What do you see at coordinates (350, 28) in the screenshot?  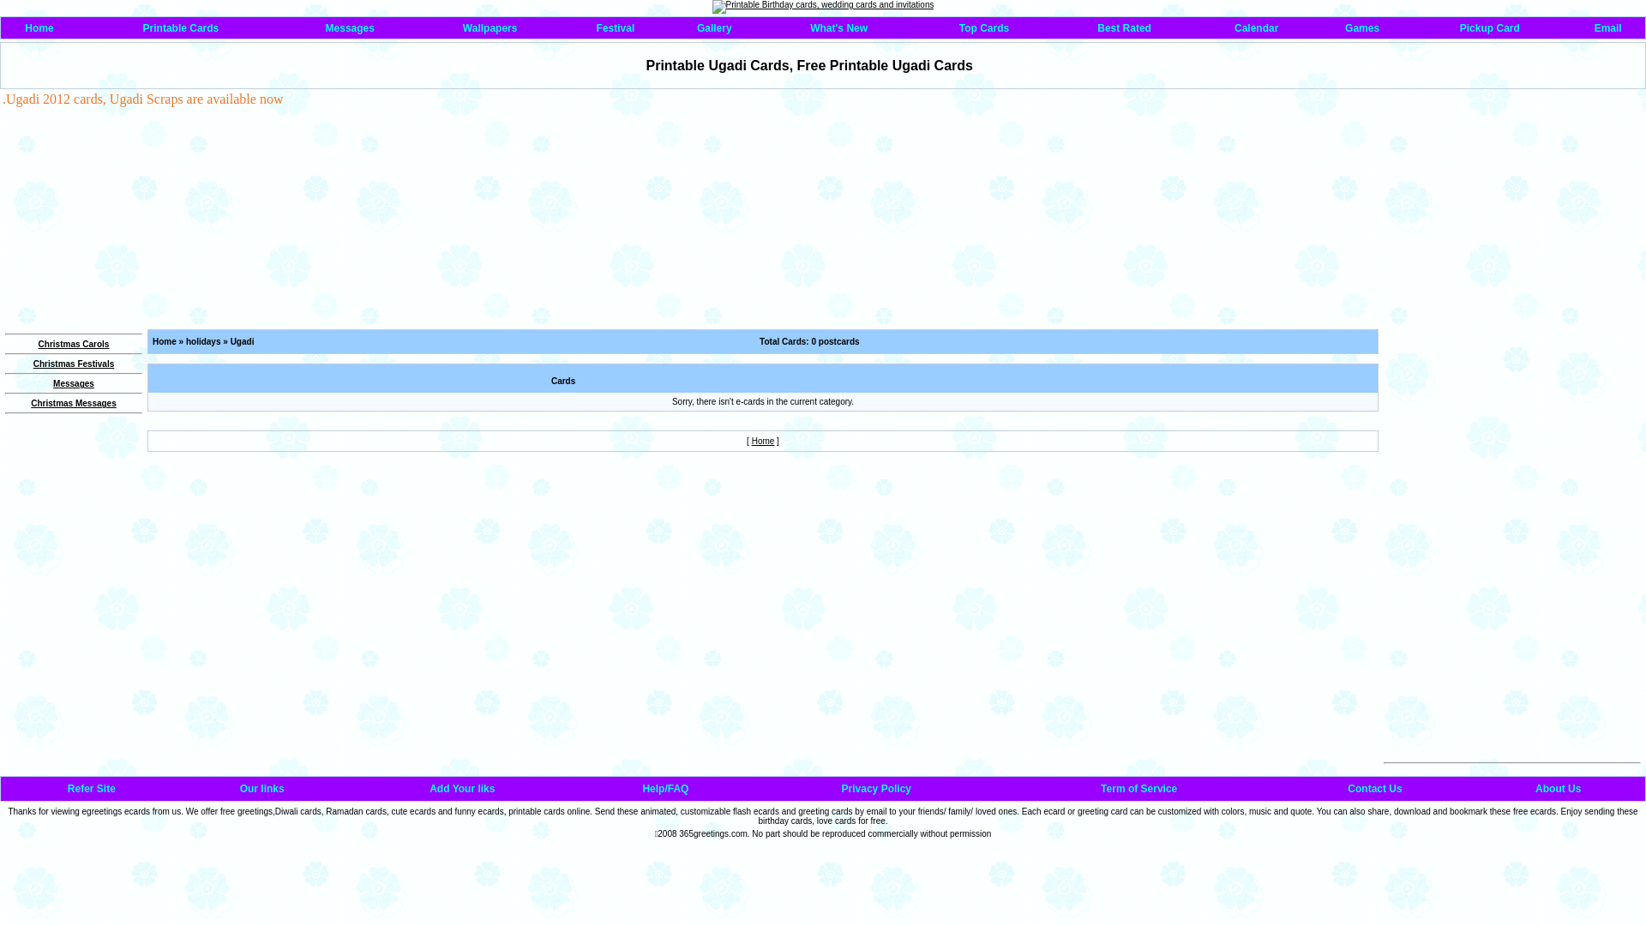 I see `Messages` at bounding box center [350, 28].